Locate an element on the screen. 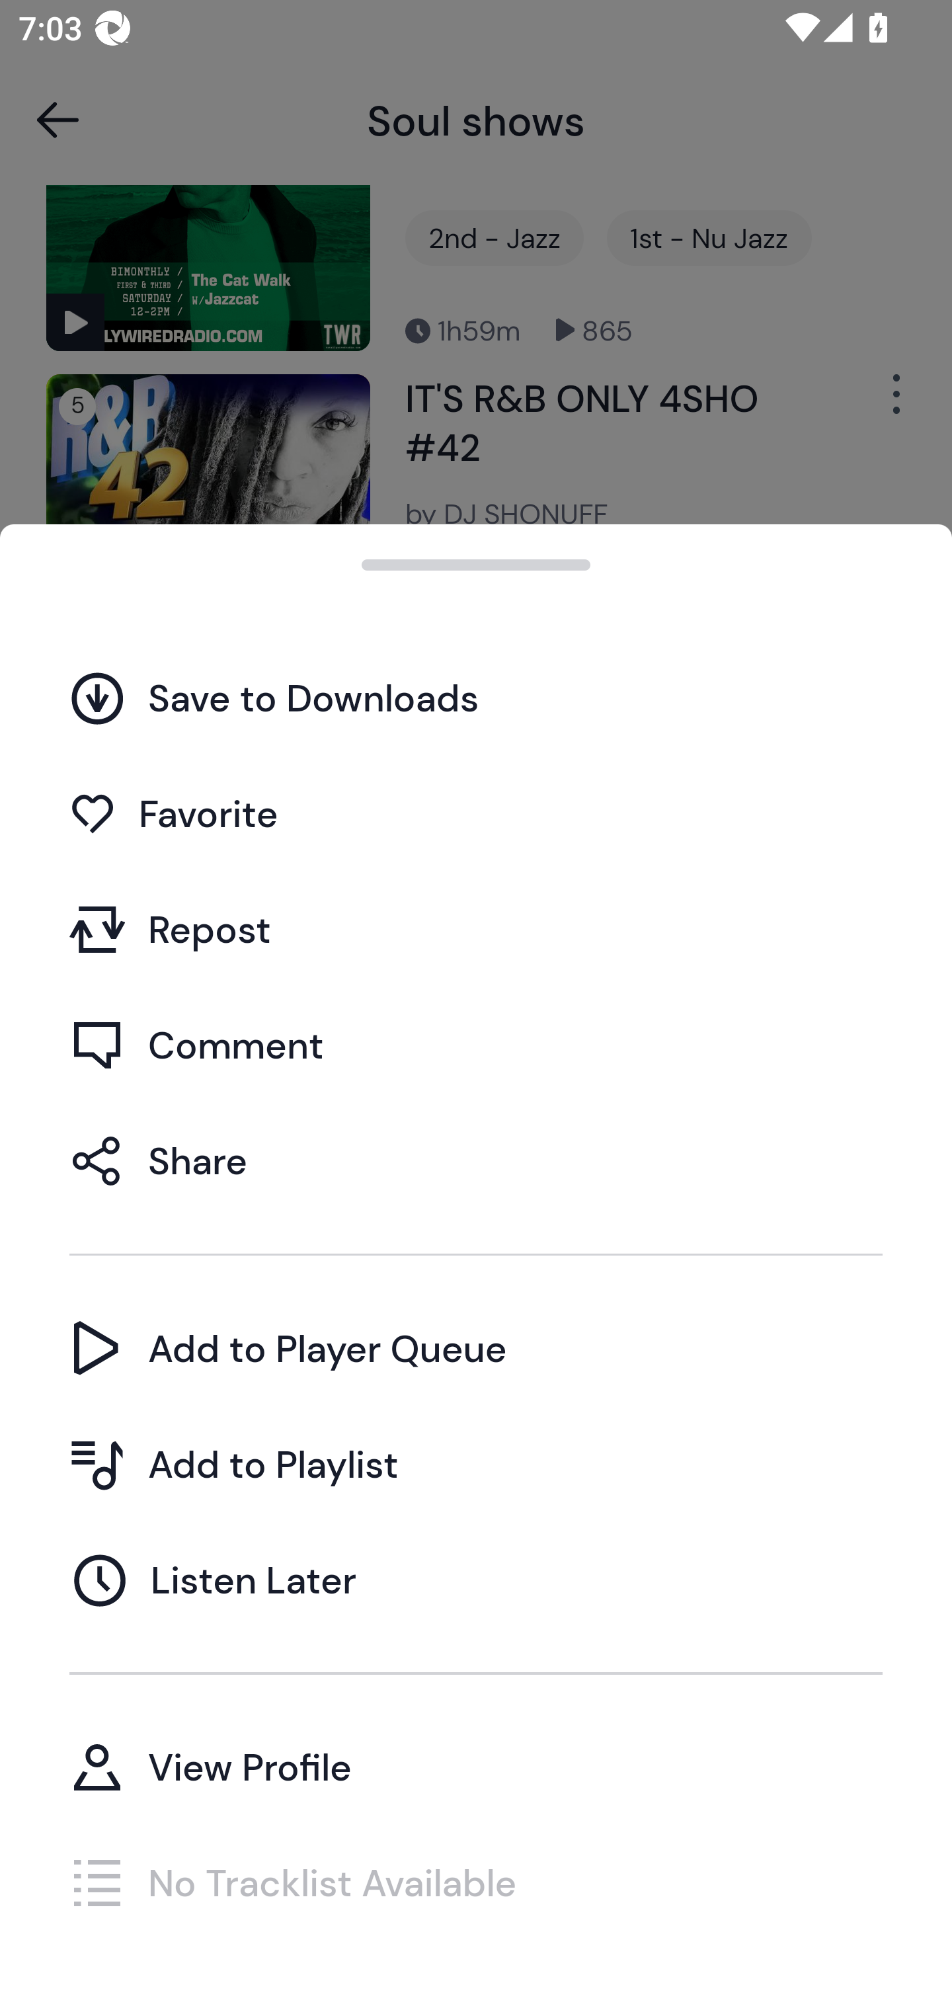  Comment is located at coordinates (476, 1045).